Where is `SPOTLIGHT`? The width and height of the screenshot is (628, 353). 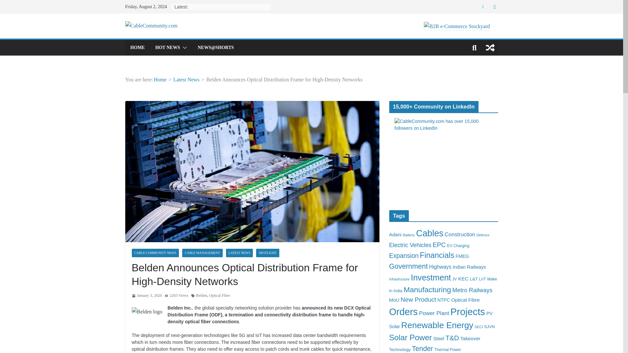 SPOTLIGHT is located at coordinates (268, 253).